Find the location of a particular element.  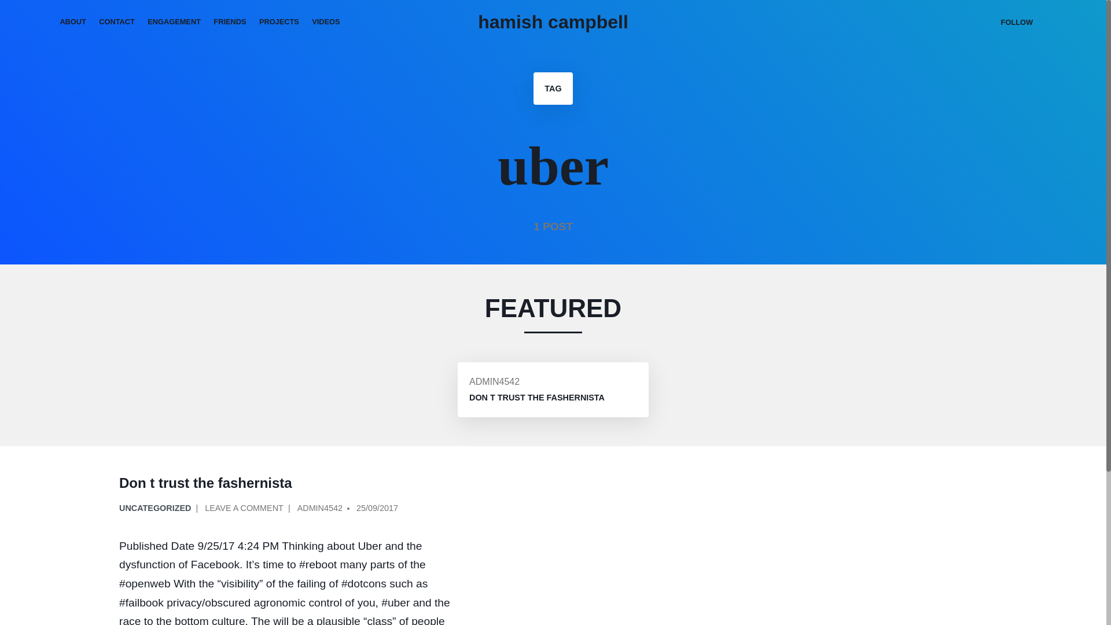

FOLLOW is located at coordinates (1016, 22).